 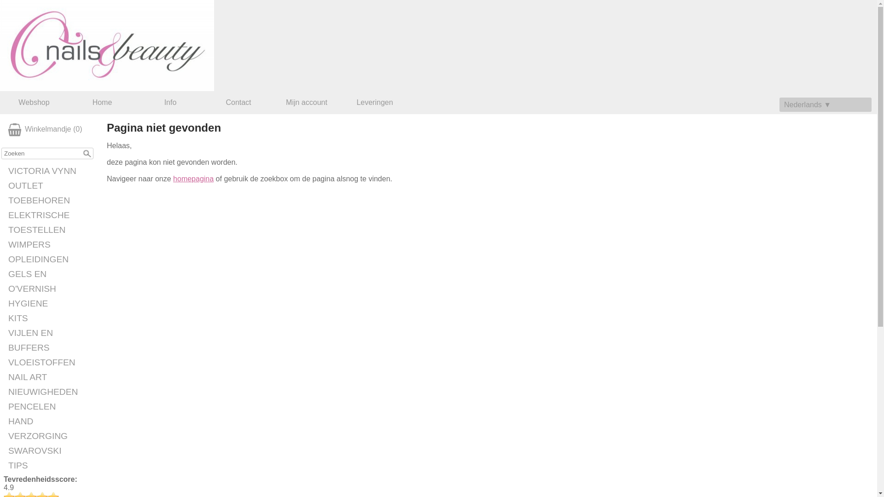 I want to click on TOEBEHOREN, so click(x=50, y=201).